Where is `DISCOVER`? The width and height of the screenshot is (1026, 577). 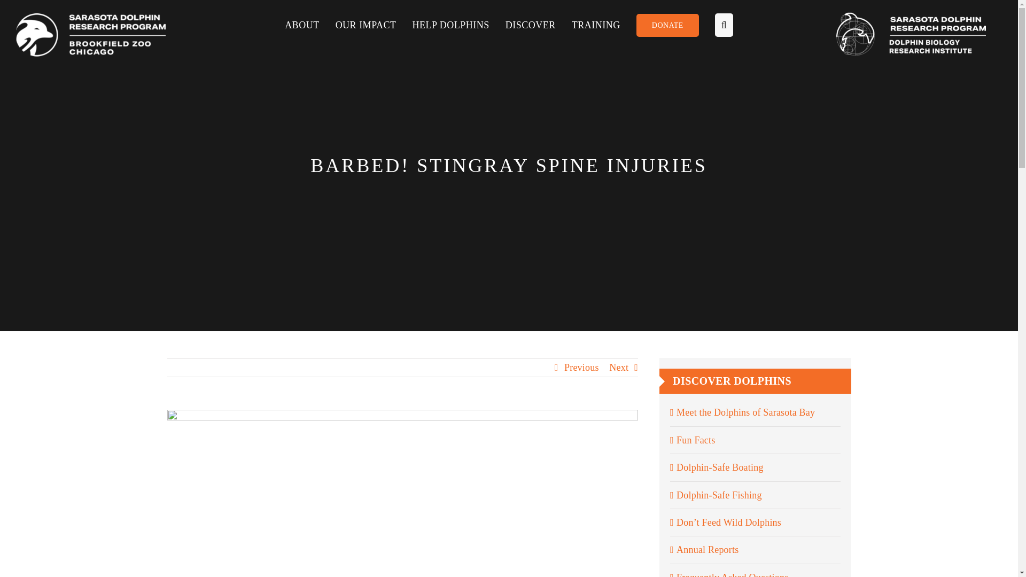 DISCOVER is located at coordinates (539, 25).